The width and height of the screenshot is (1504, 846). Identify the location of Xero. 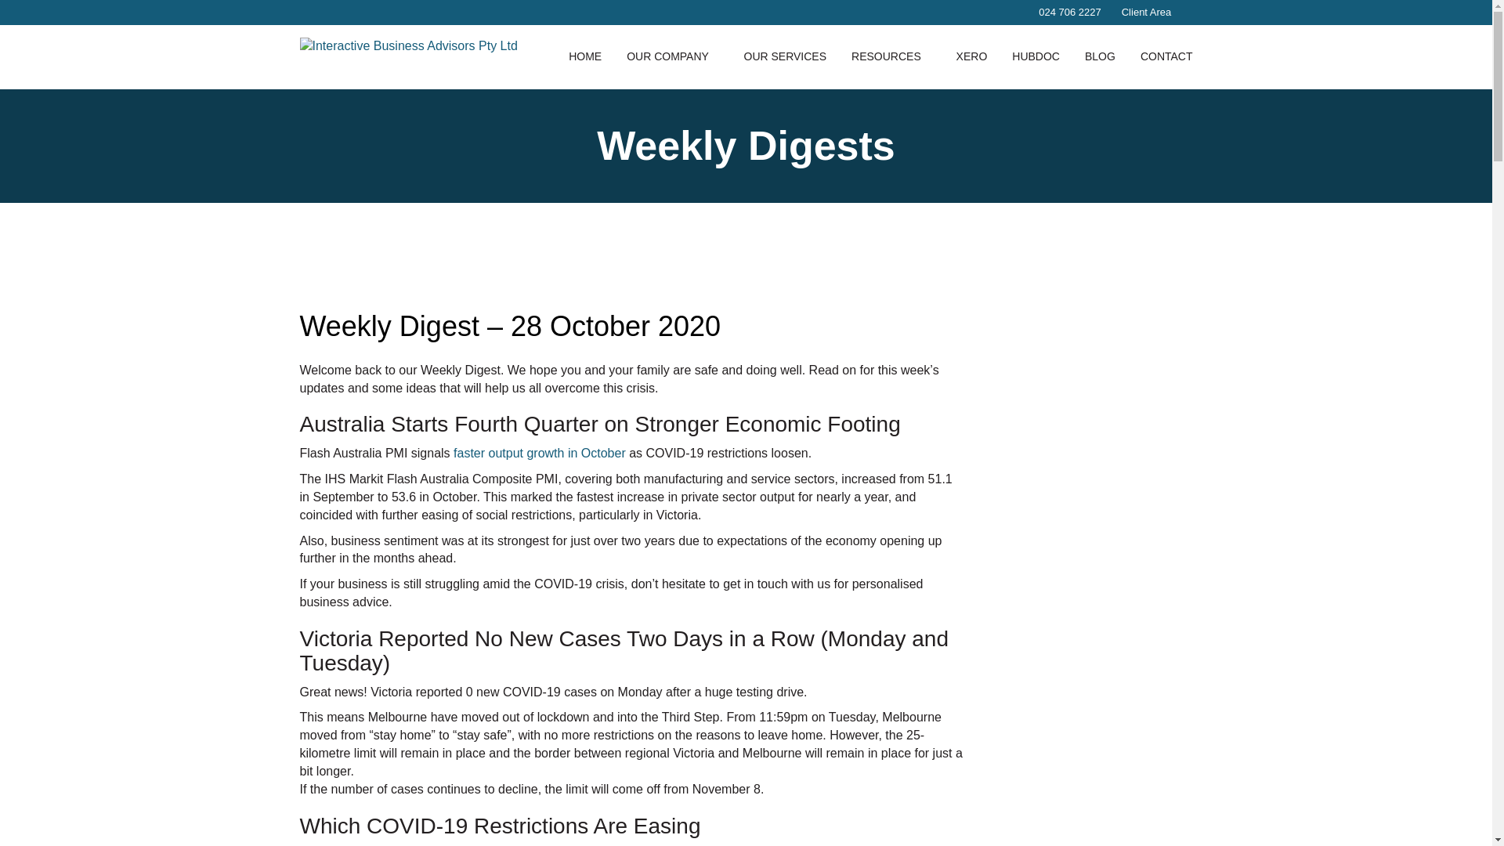
(971, 56).